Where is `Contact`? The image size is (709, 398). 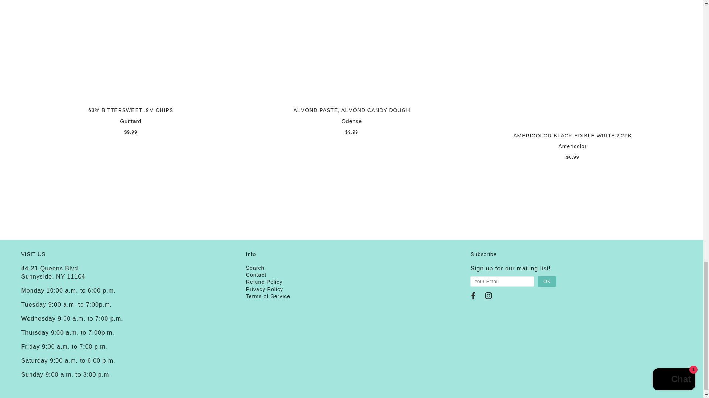 Contact is located at coordinates (256, 275).